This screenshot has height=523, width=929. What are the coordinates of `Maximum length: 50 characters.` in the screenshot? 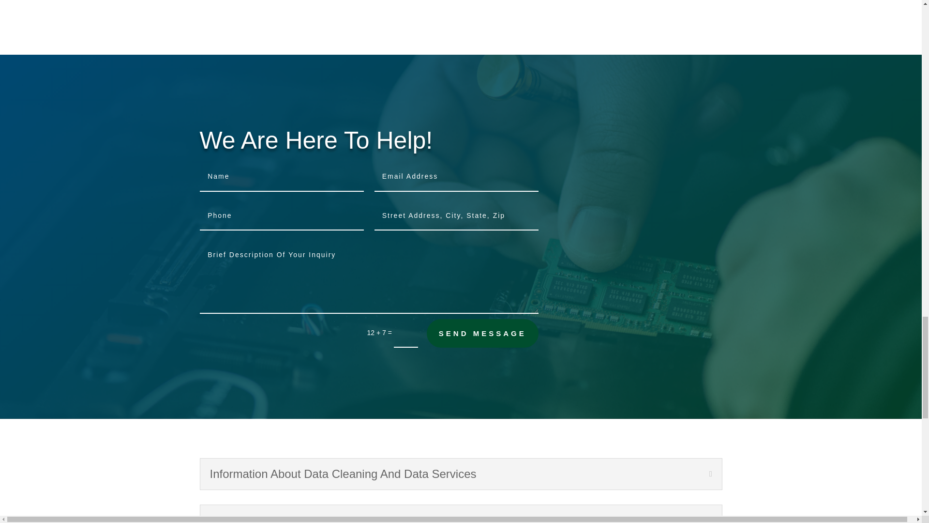 It's located at (456, 177).